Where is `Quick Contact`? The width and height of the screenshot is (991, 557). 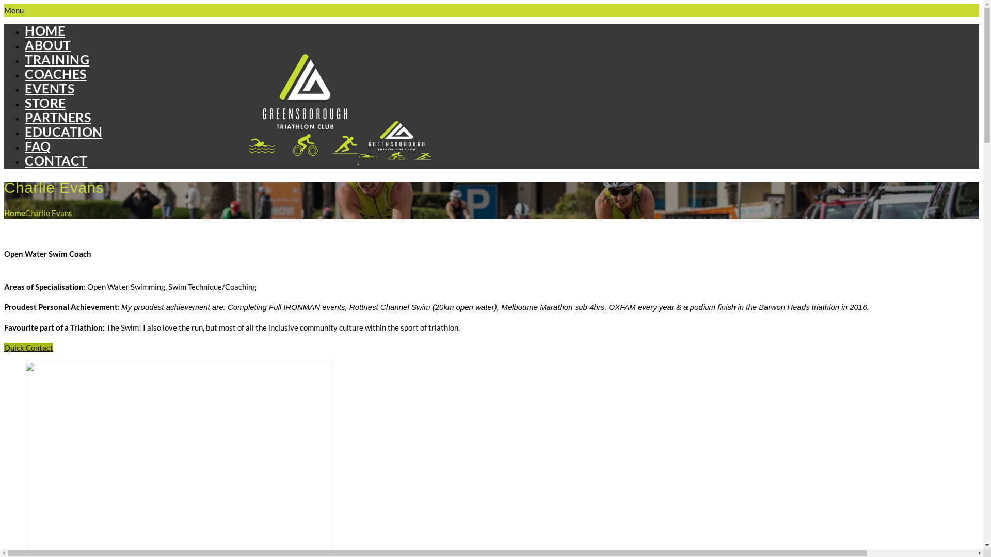 Quick Contact is located at coordinates (29, 348).